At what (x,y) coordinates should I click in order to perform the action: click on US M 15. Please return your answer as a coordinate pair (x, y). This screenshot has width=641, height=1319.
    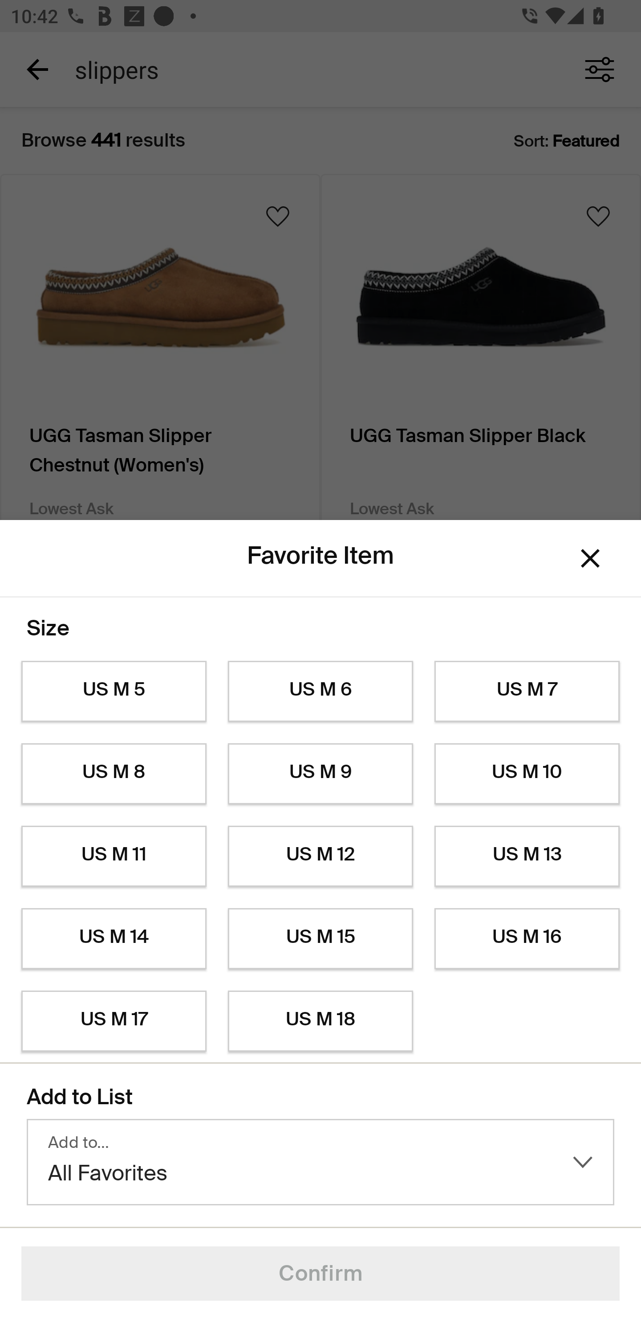
    Looking at the image, I should click on (320, 939).